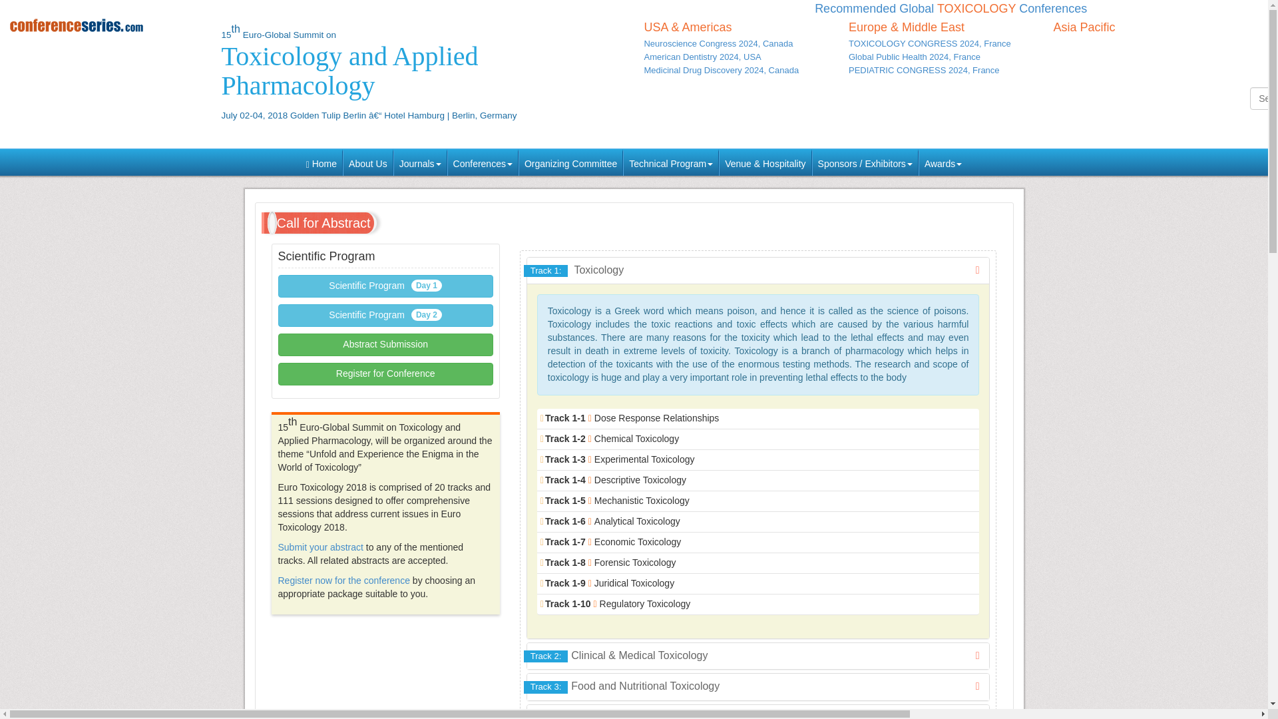  I want to click on Home, so click(106, 25).